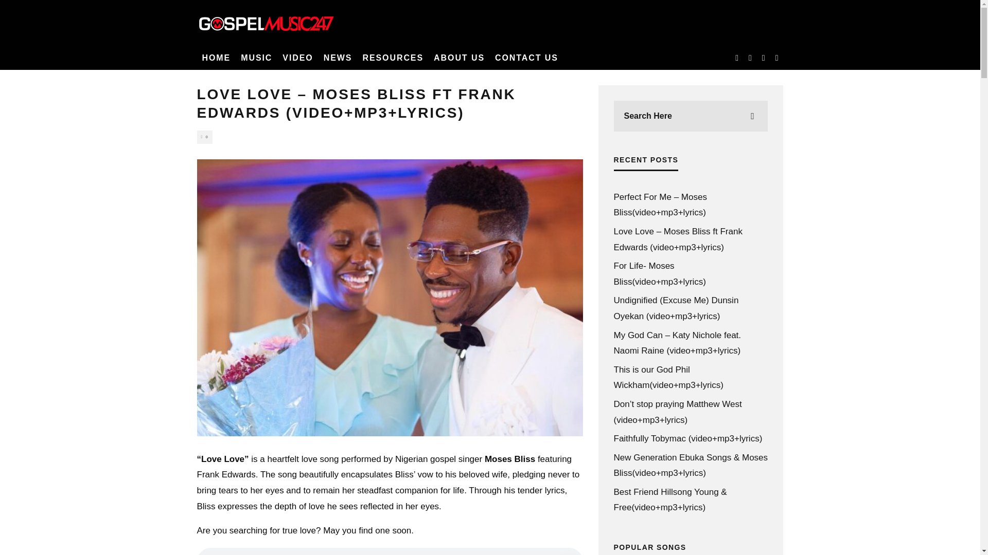 This screenshot has height=555, width=988. Describe the element at coordinates (204, 137) in the screenshot. I see `0` at that location.